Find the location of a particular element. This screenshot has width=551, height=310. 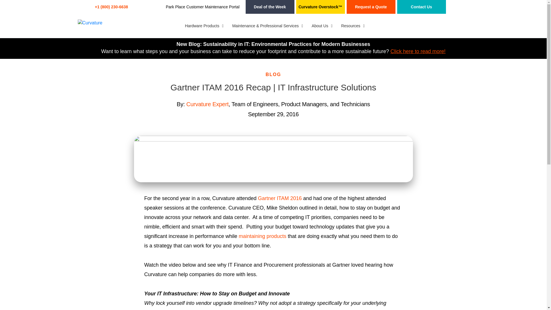

Hardware Products is located at coordinates (203, 26).